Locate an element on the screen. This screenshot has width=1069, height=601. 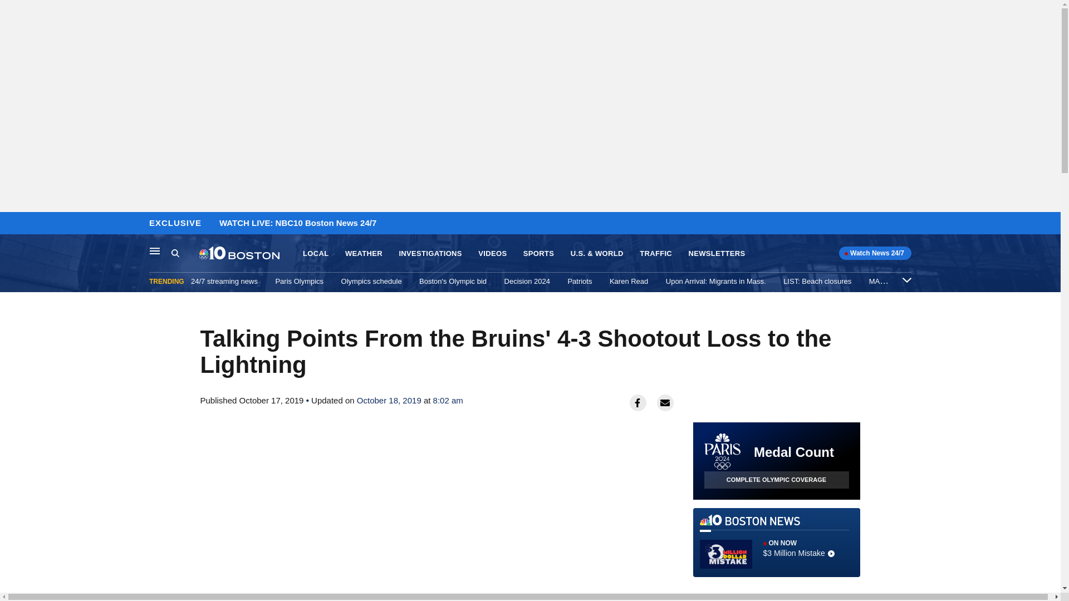
WEATHER is located at coordinates (364, 254).